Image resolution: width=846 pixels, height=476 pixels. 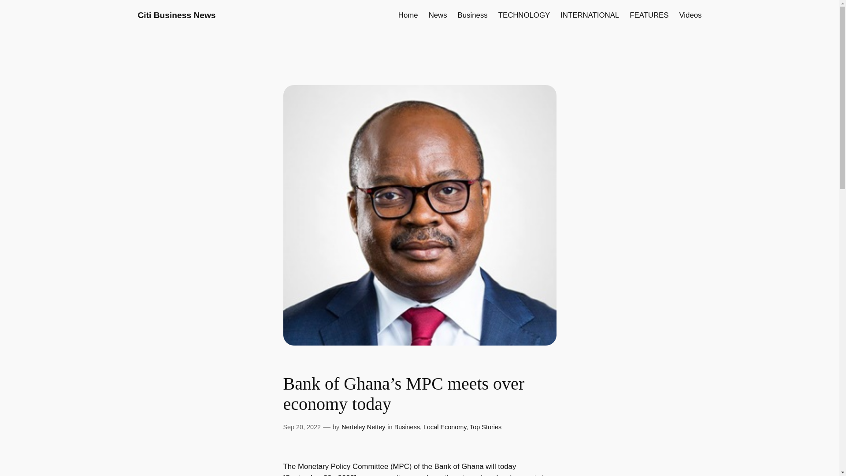 I want to click on Home, so click(x=408, y=15).